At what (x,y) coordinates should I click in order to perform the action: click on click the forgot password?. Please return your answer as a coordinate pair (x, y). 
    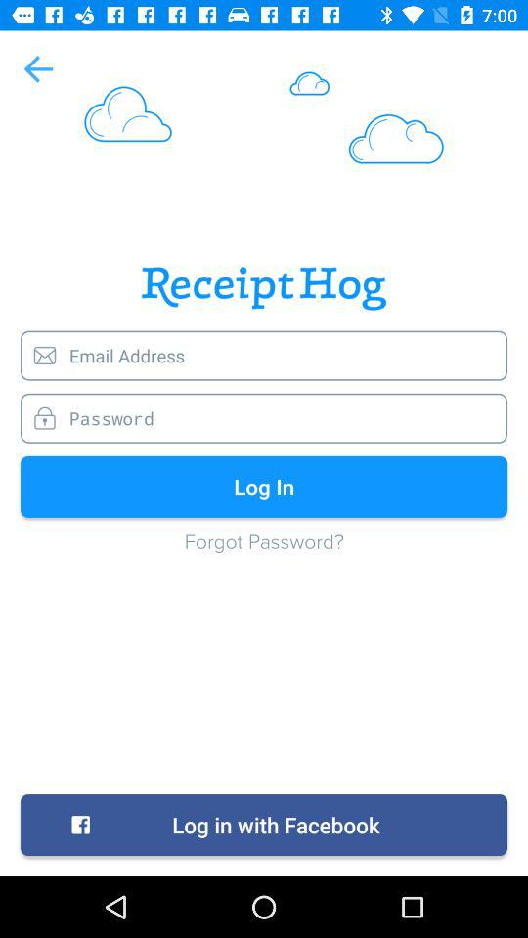
    Looking at the image, I should click on (264, 551).